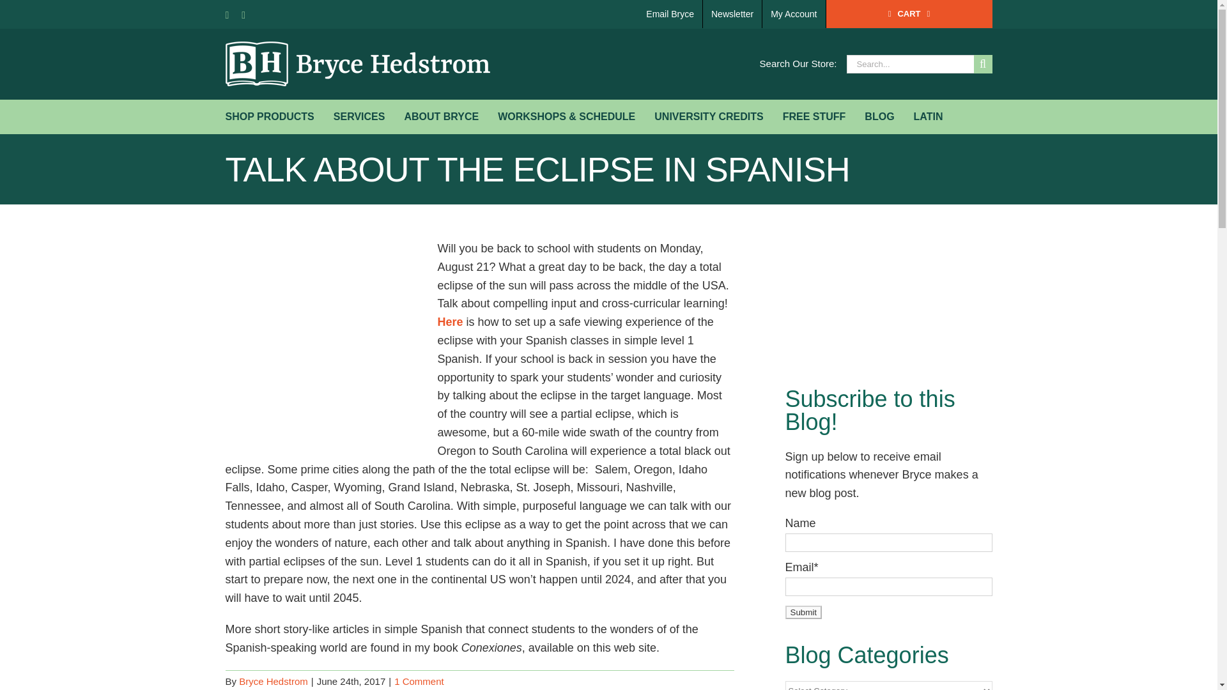 This screenshot has height=690, width=1227. Describe the element at coordinates (269, 116) in the screenshot. I see `SHOP PRODUCTS` at that location.